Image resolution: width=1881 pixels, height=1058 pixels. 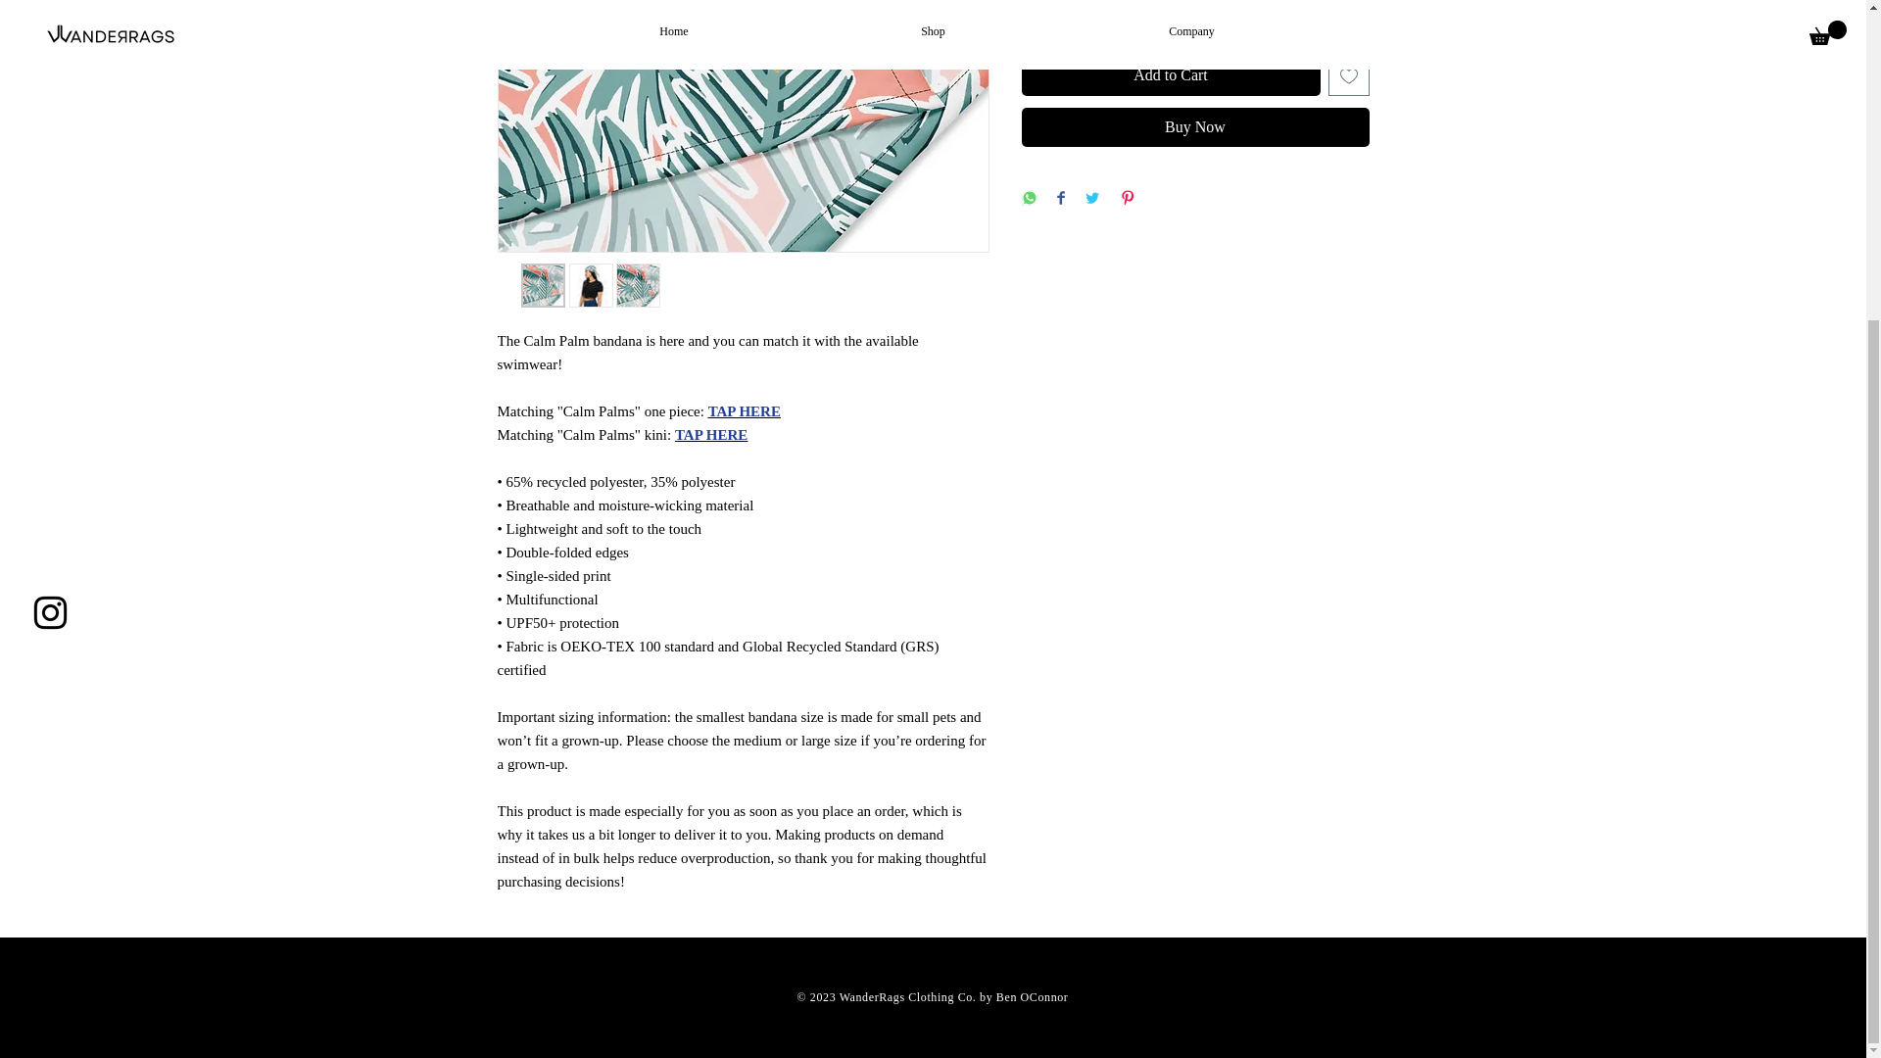 I want to click on Add to Cart, so click(x=1170, y=75).